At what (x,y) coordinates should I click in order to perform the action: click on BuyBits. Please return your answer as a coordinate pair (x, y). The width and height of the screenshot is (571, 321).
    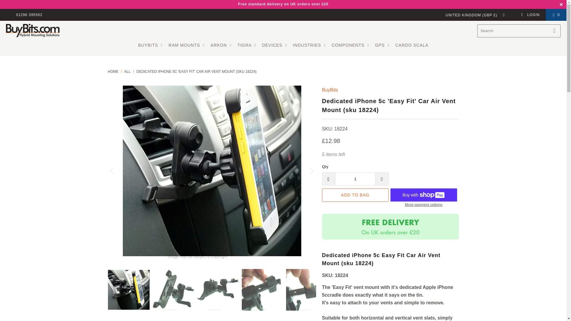
    Looking at the image, I should click on (330, 90).